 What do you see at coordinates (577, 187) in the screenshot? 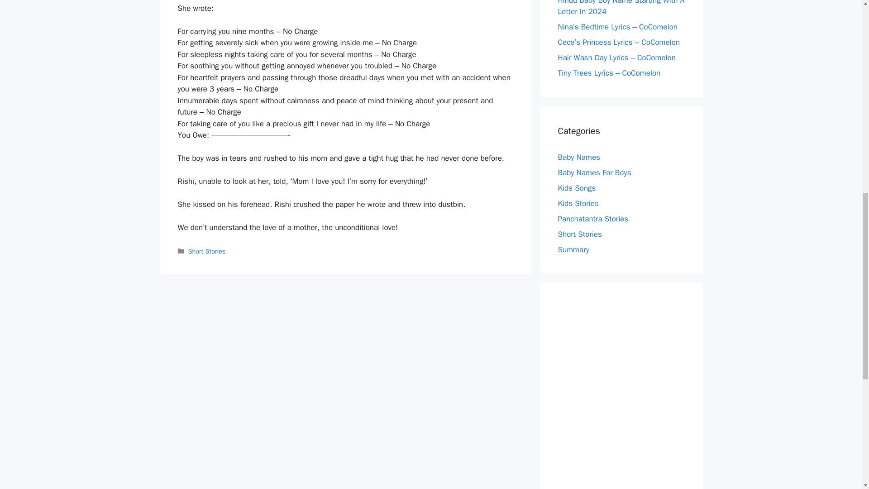
I see `Kids Songs` at bounding box center [577, 187].